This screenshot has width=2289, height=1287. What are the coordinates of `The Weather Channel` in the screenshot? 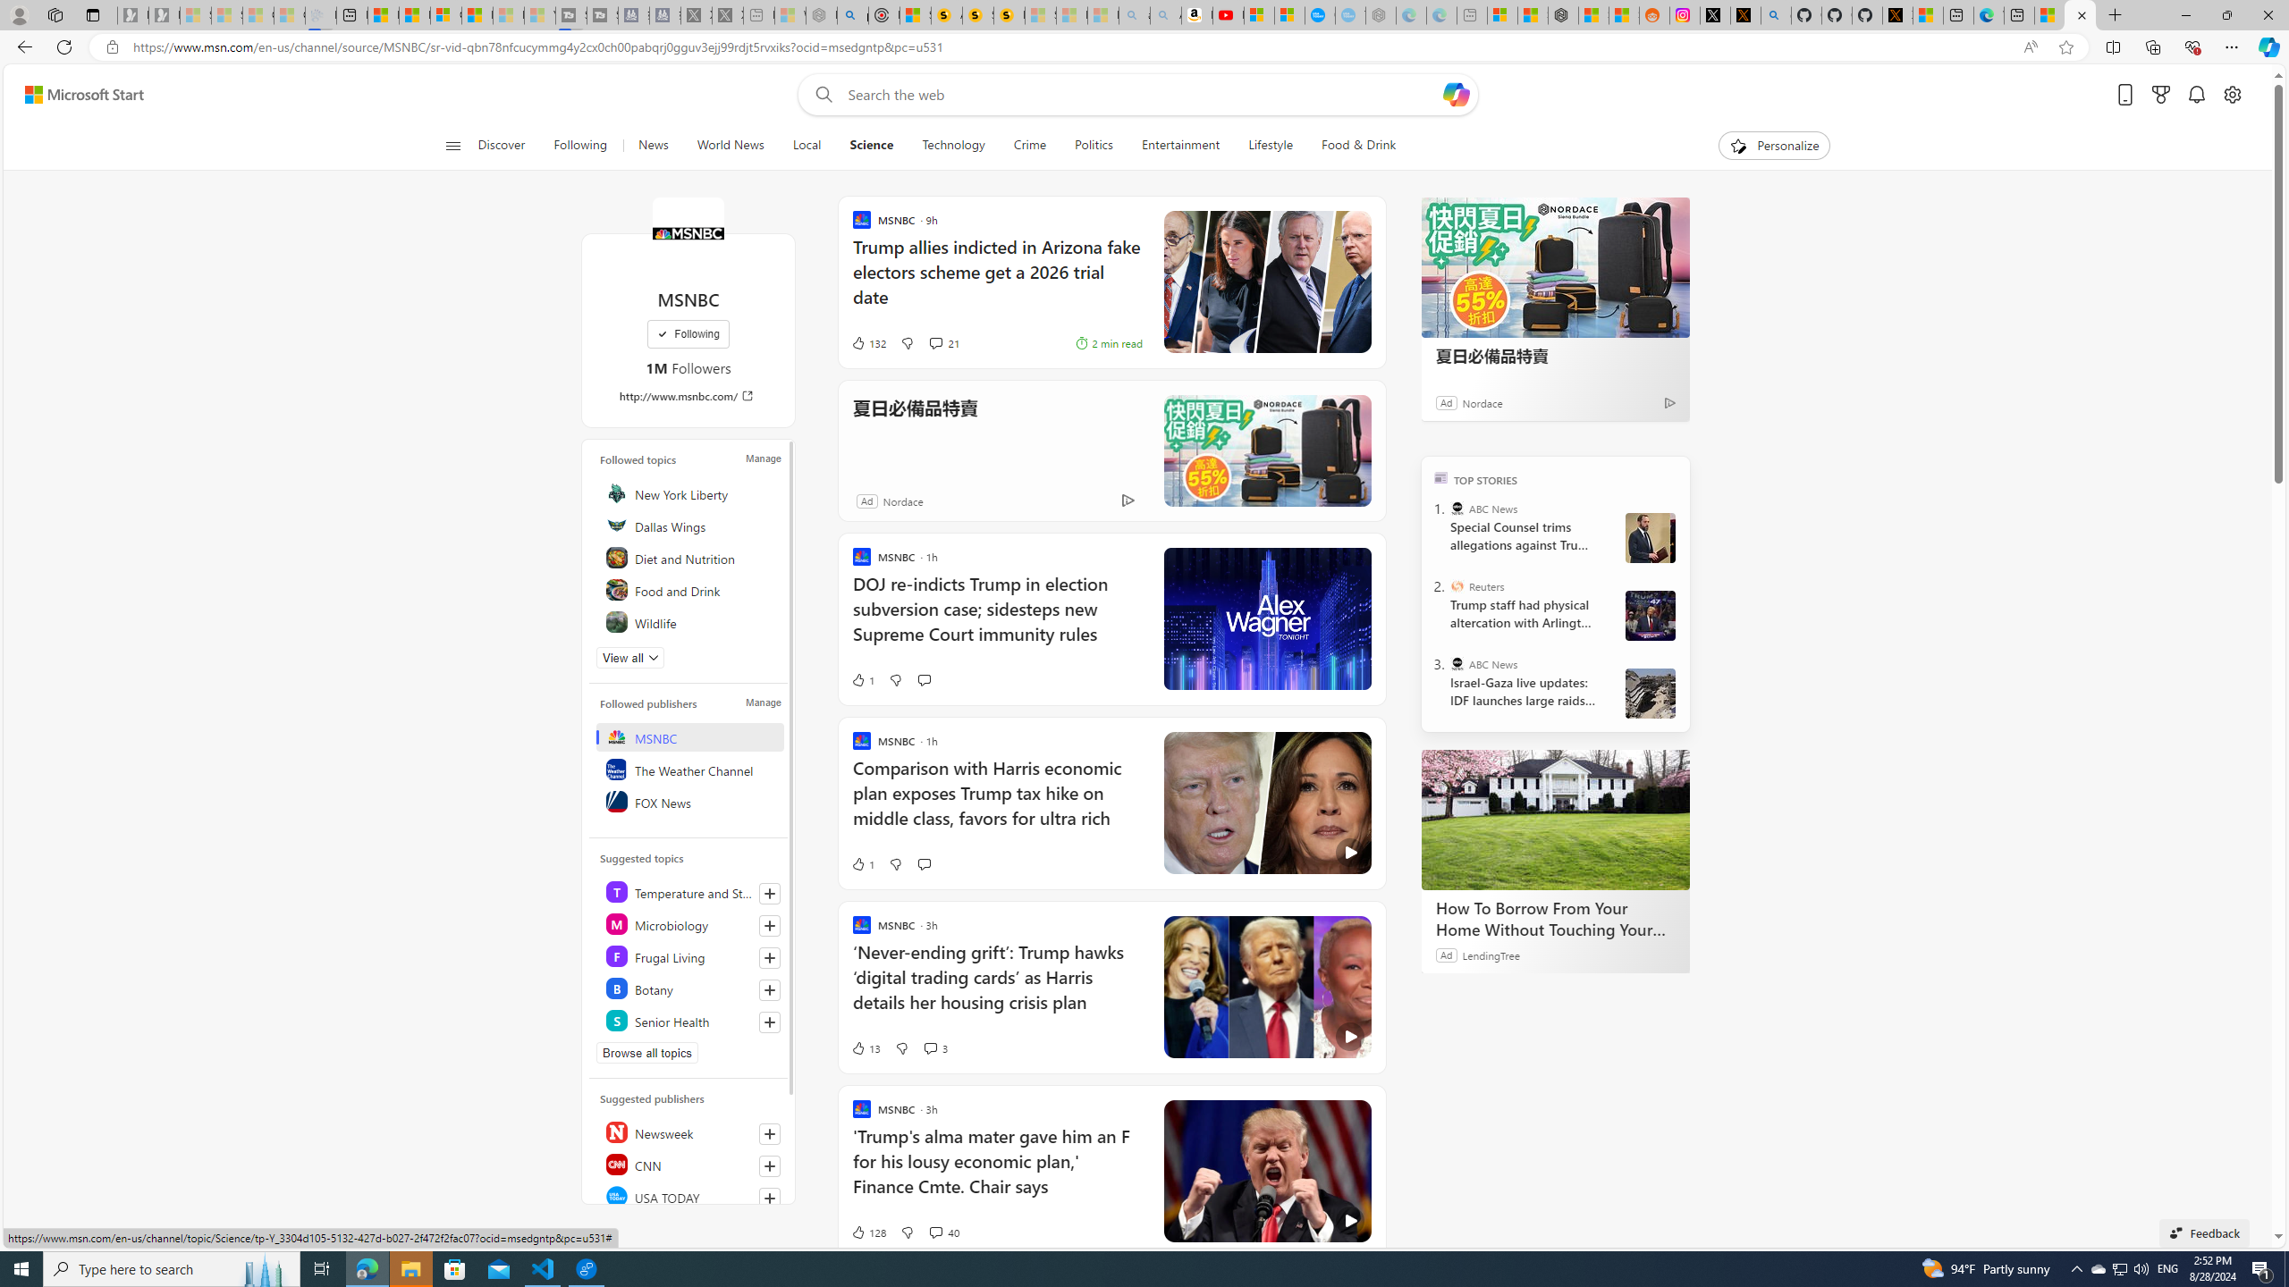 It's located at (691, 769).